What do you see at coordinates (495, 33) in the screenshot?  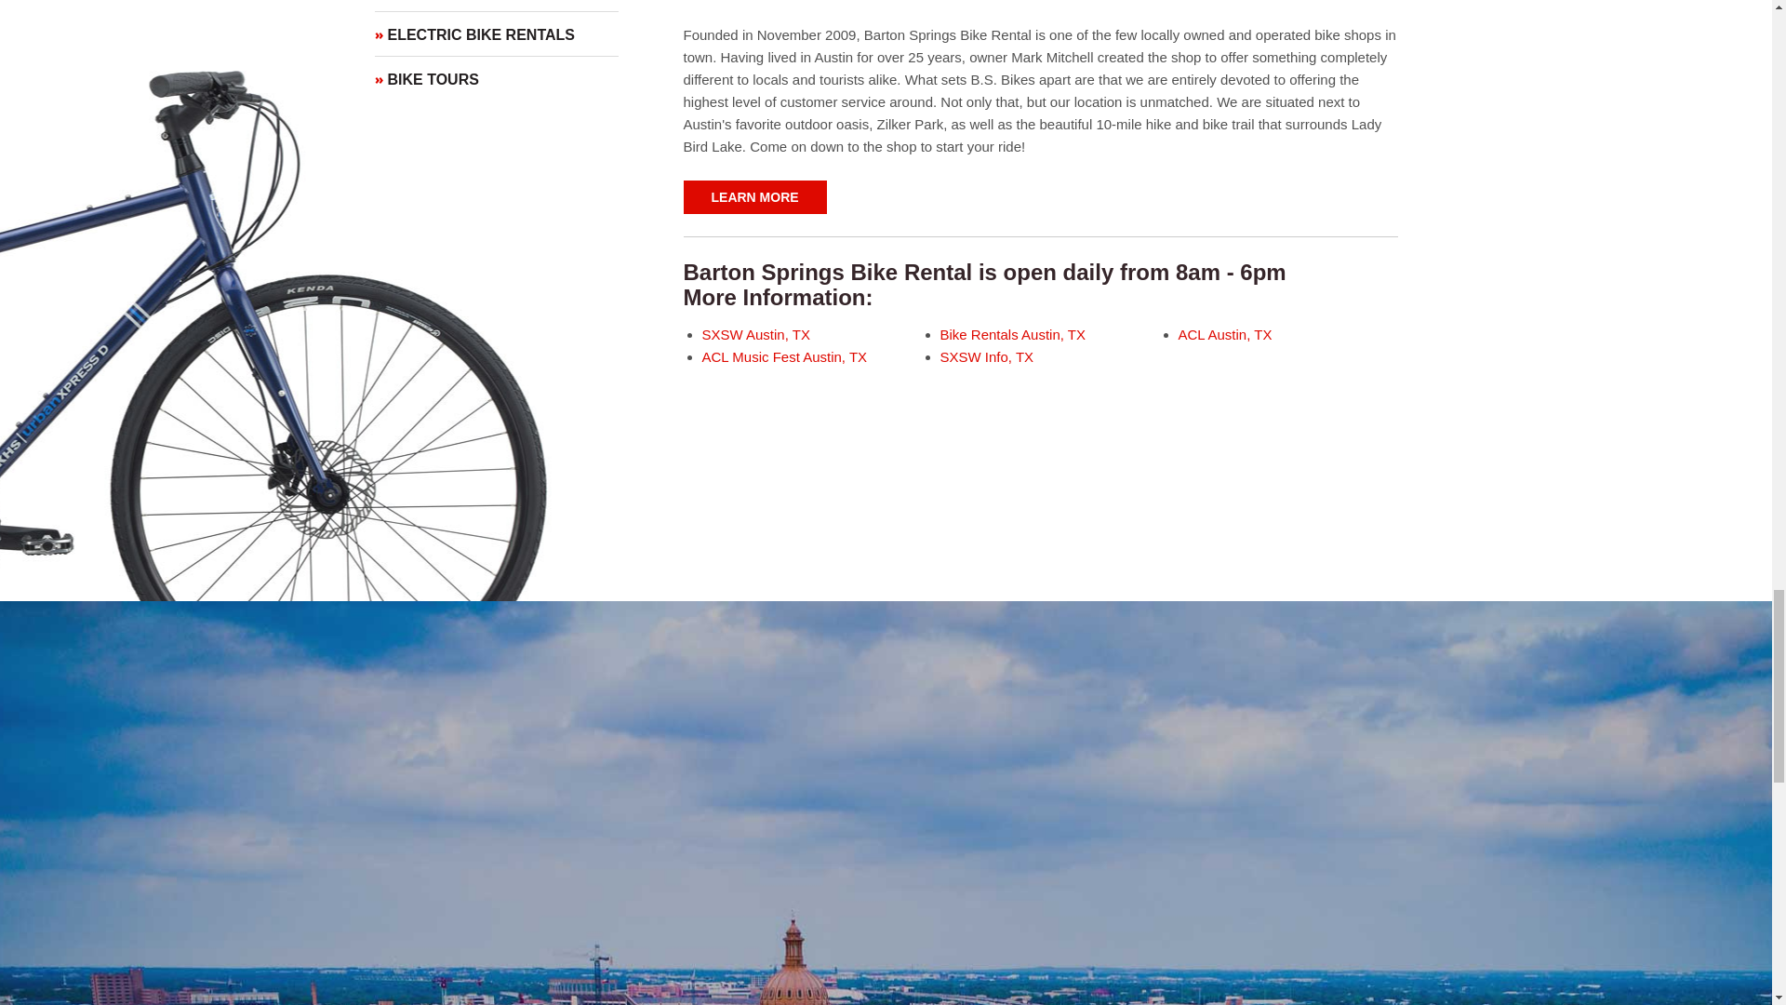 I see `ELECTRIC BIKE RENTALS` at bounding box center [495, 33].